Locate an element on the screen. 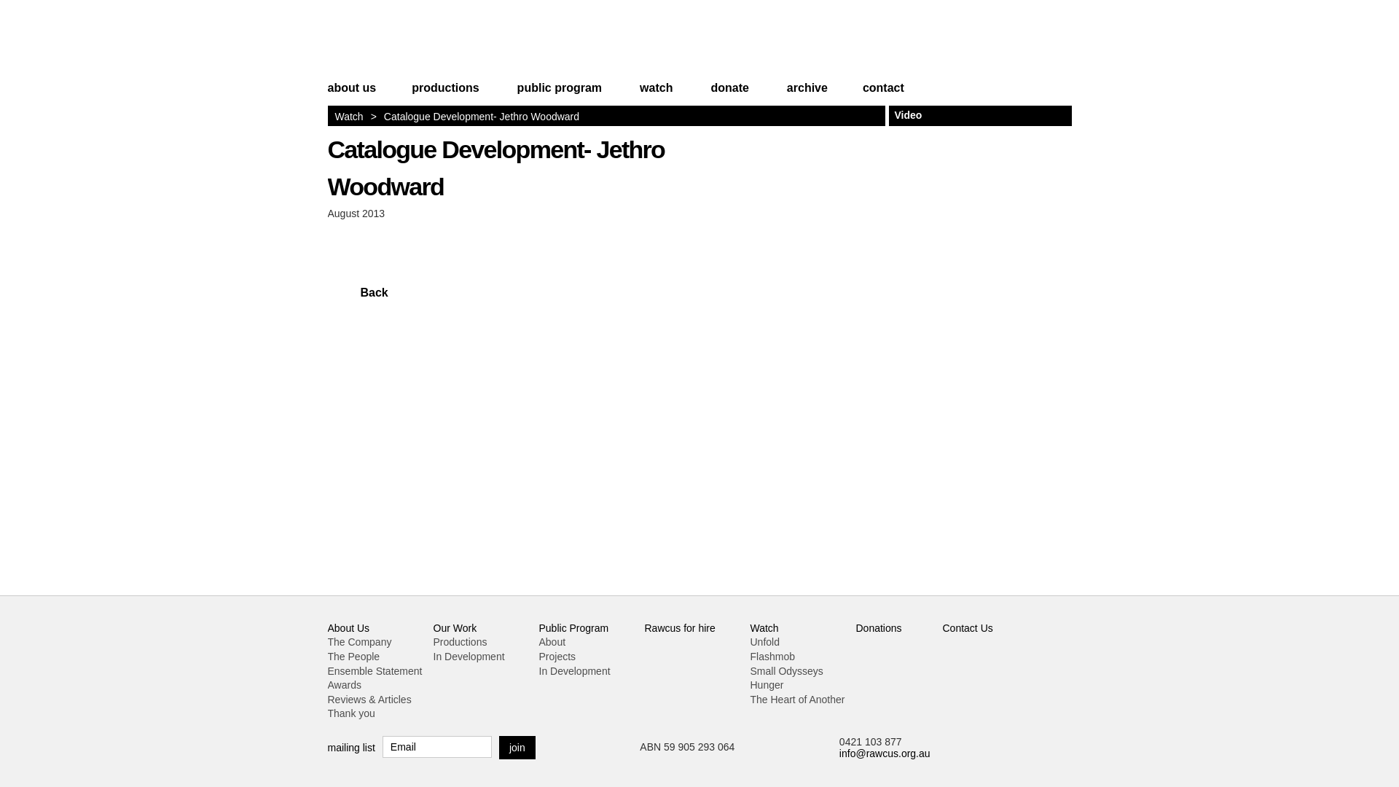 The width and height of the screenshot is (1399, 787). Our Work is located at coordinates (455, 628).